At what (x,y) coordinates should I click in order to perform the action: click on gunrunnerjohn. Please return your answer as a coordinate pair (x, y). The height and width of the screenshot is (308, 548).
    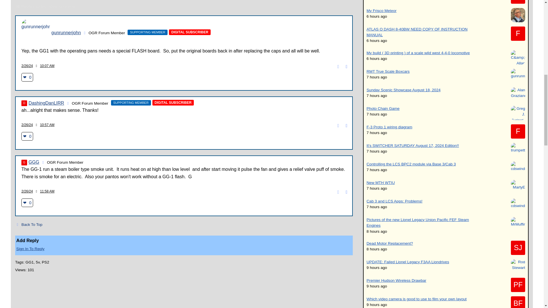
    Looking at the image, I should click on (35, 33).